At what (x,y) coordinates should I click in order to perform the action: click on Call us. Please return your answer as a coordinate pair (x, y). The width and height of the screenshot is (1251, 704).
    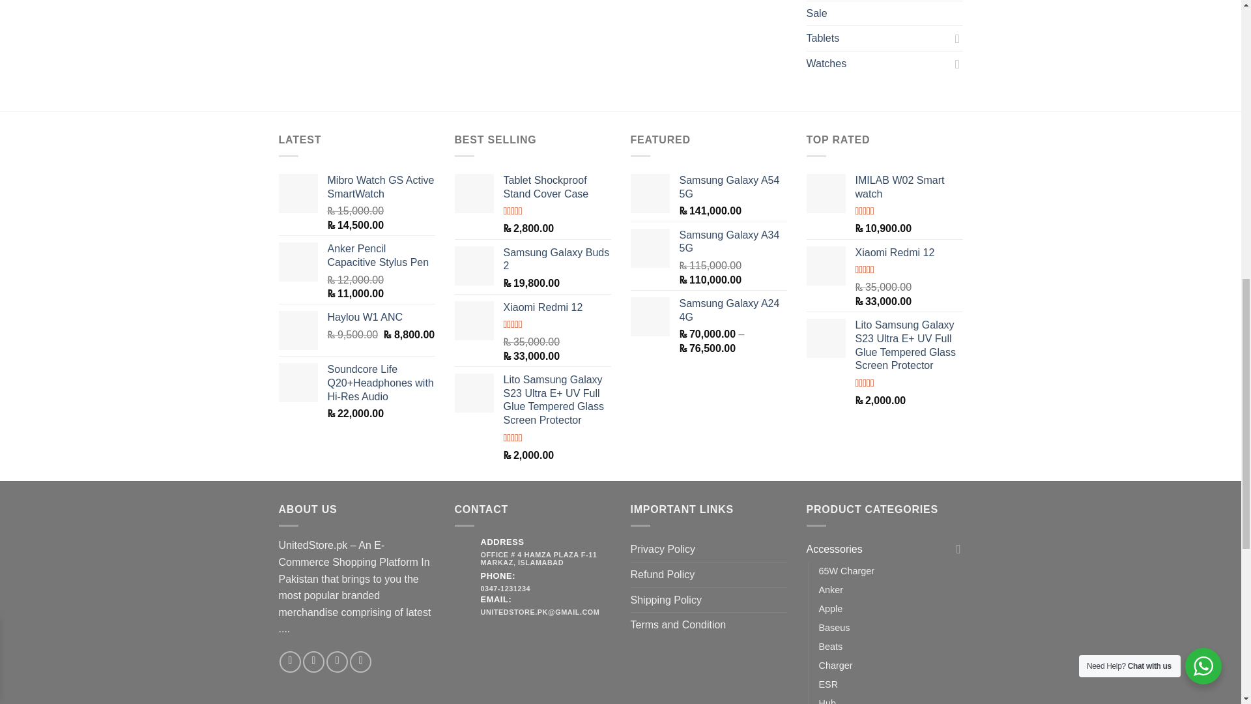
    Looking at the image, I should click on (361, 662).